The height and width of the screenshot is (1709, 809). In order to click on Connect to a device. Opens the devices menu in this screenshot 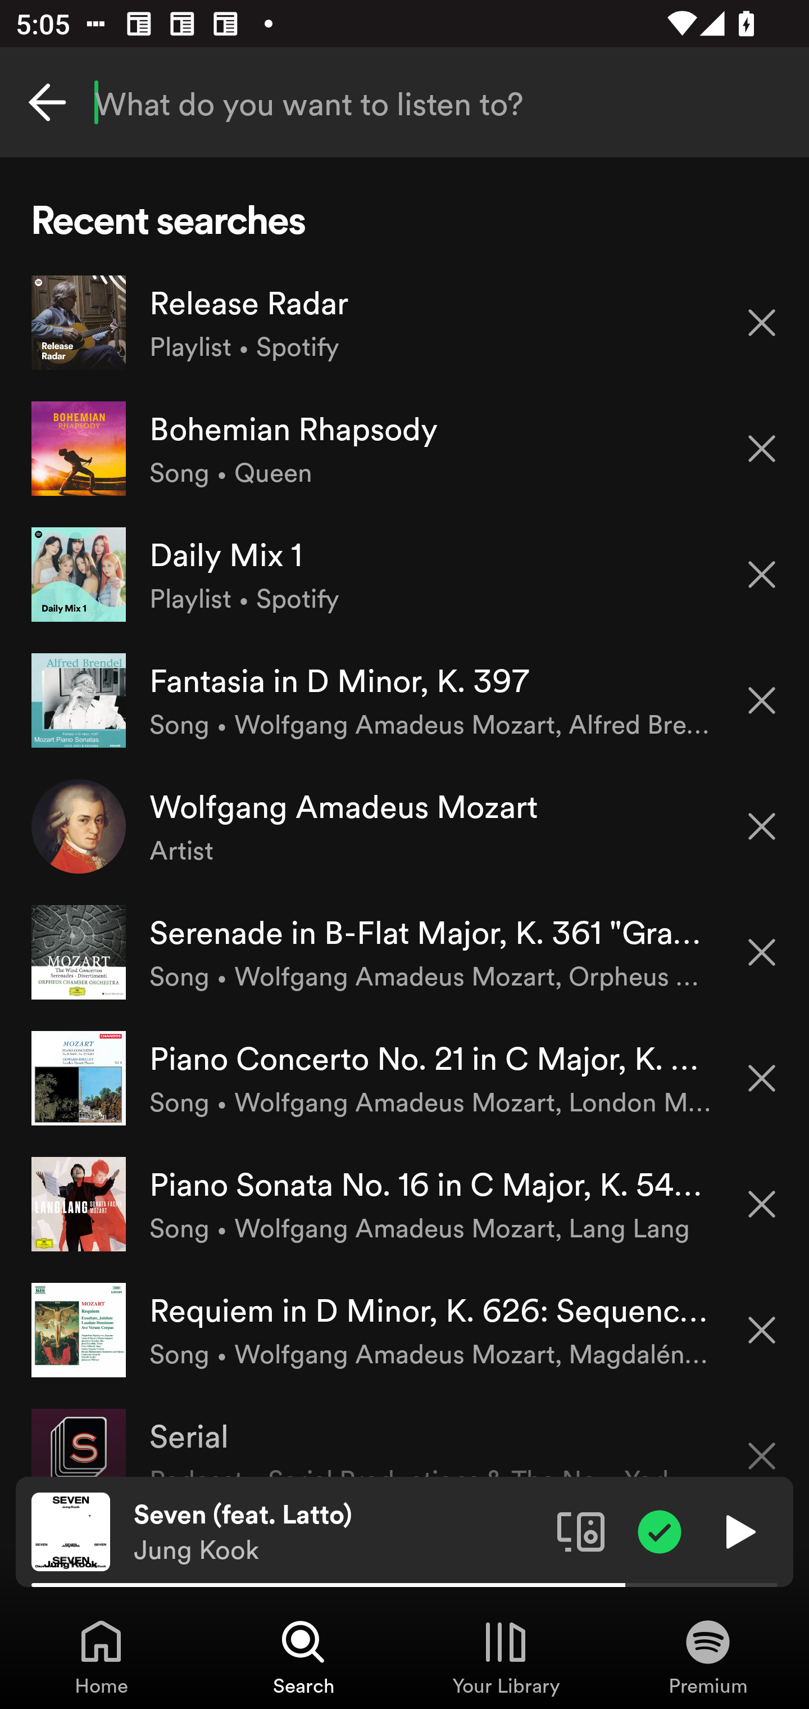, I will do `click(581, 1531)`.